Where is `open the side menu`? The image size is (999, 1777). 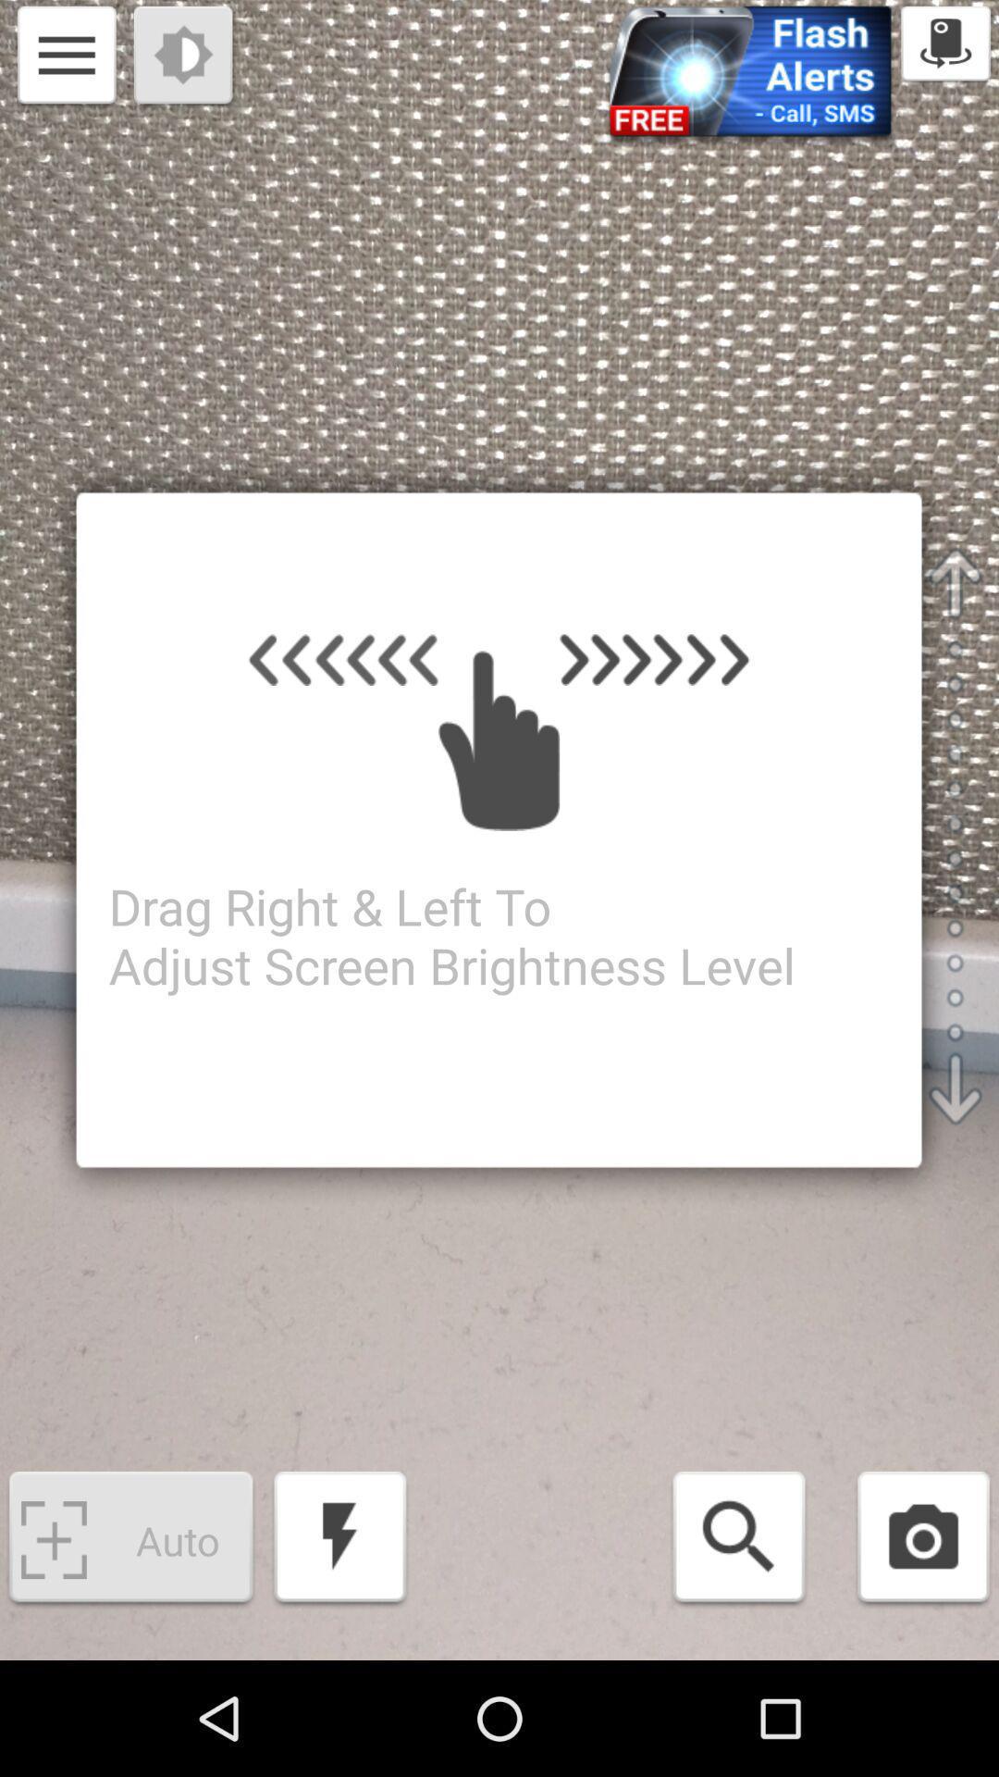 open the side menu is located at coordinates (67, 57).